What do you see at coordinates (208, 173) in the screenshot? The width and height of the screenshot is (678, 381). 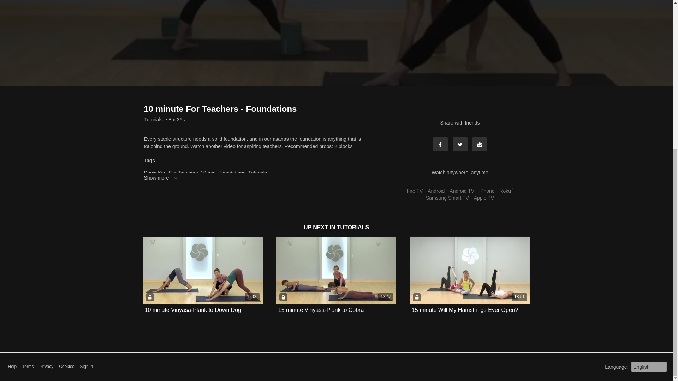 I see `10 min` at bounding box center [208, 173].